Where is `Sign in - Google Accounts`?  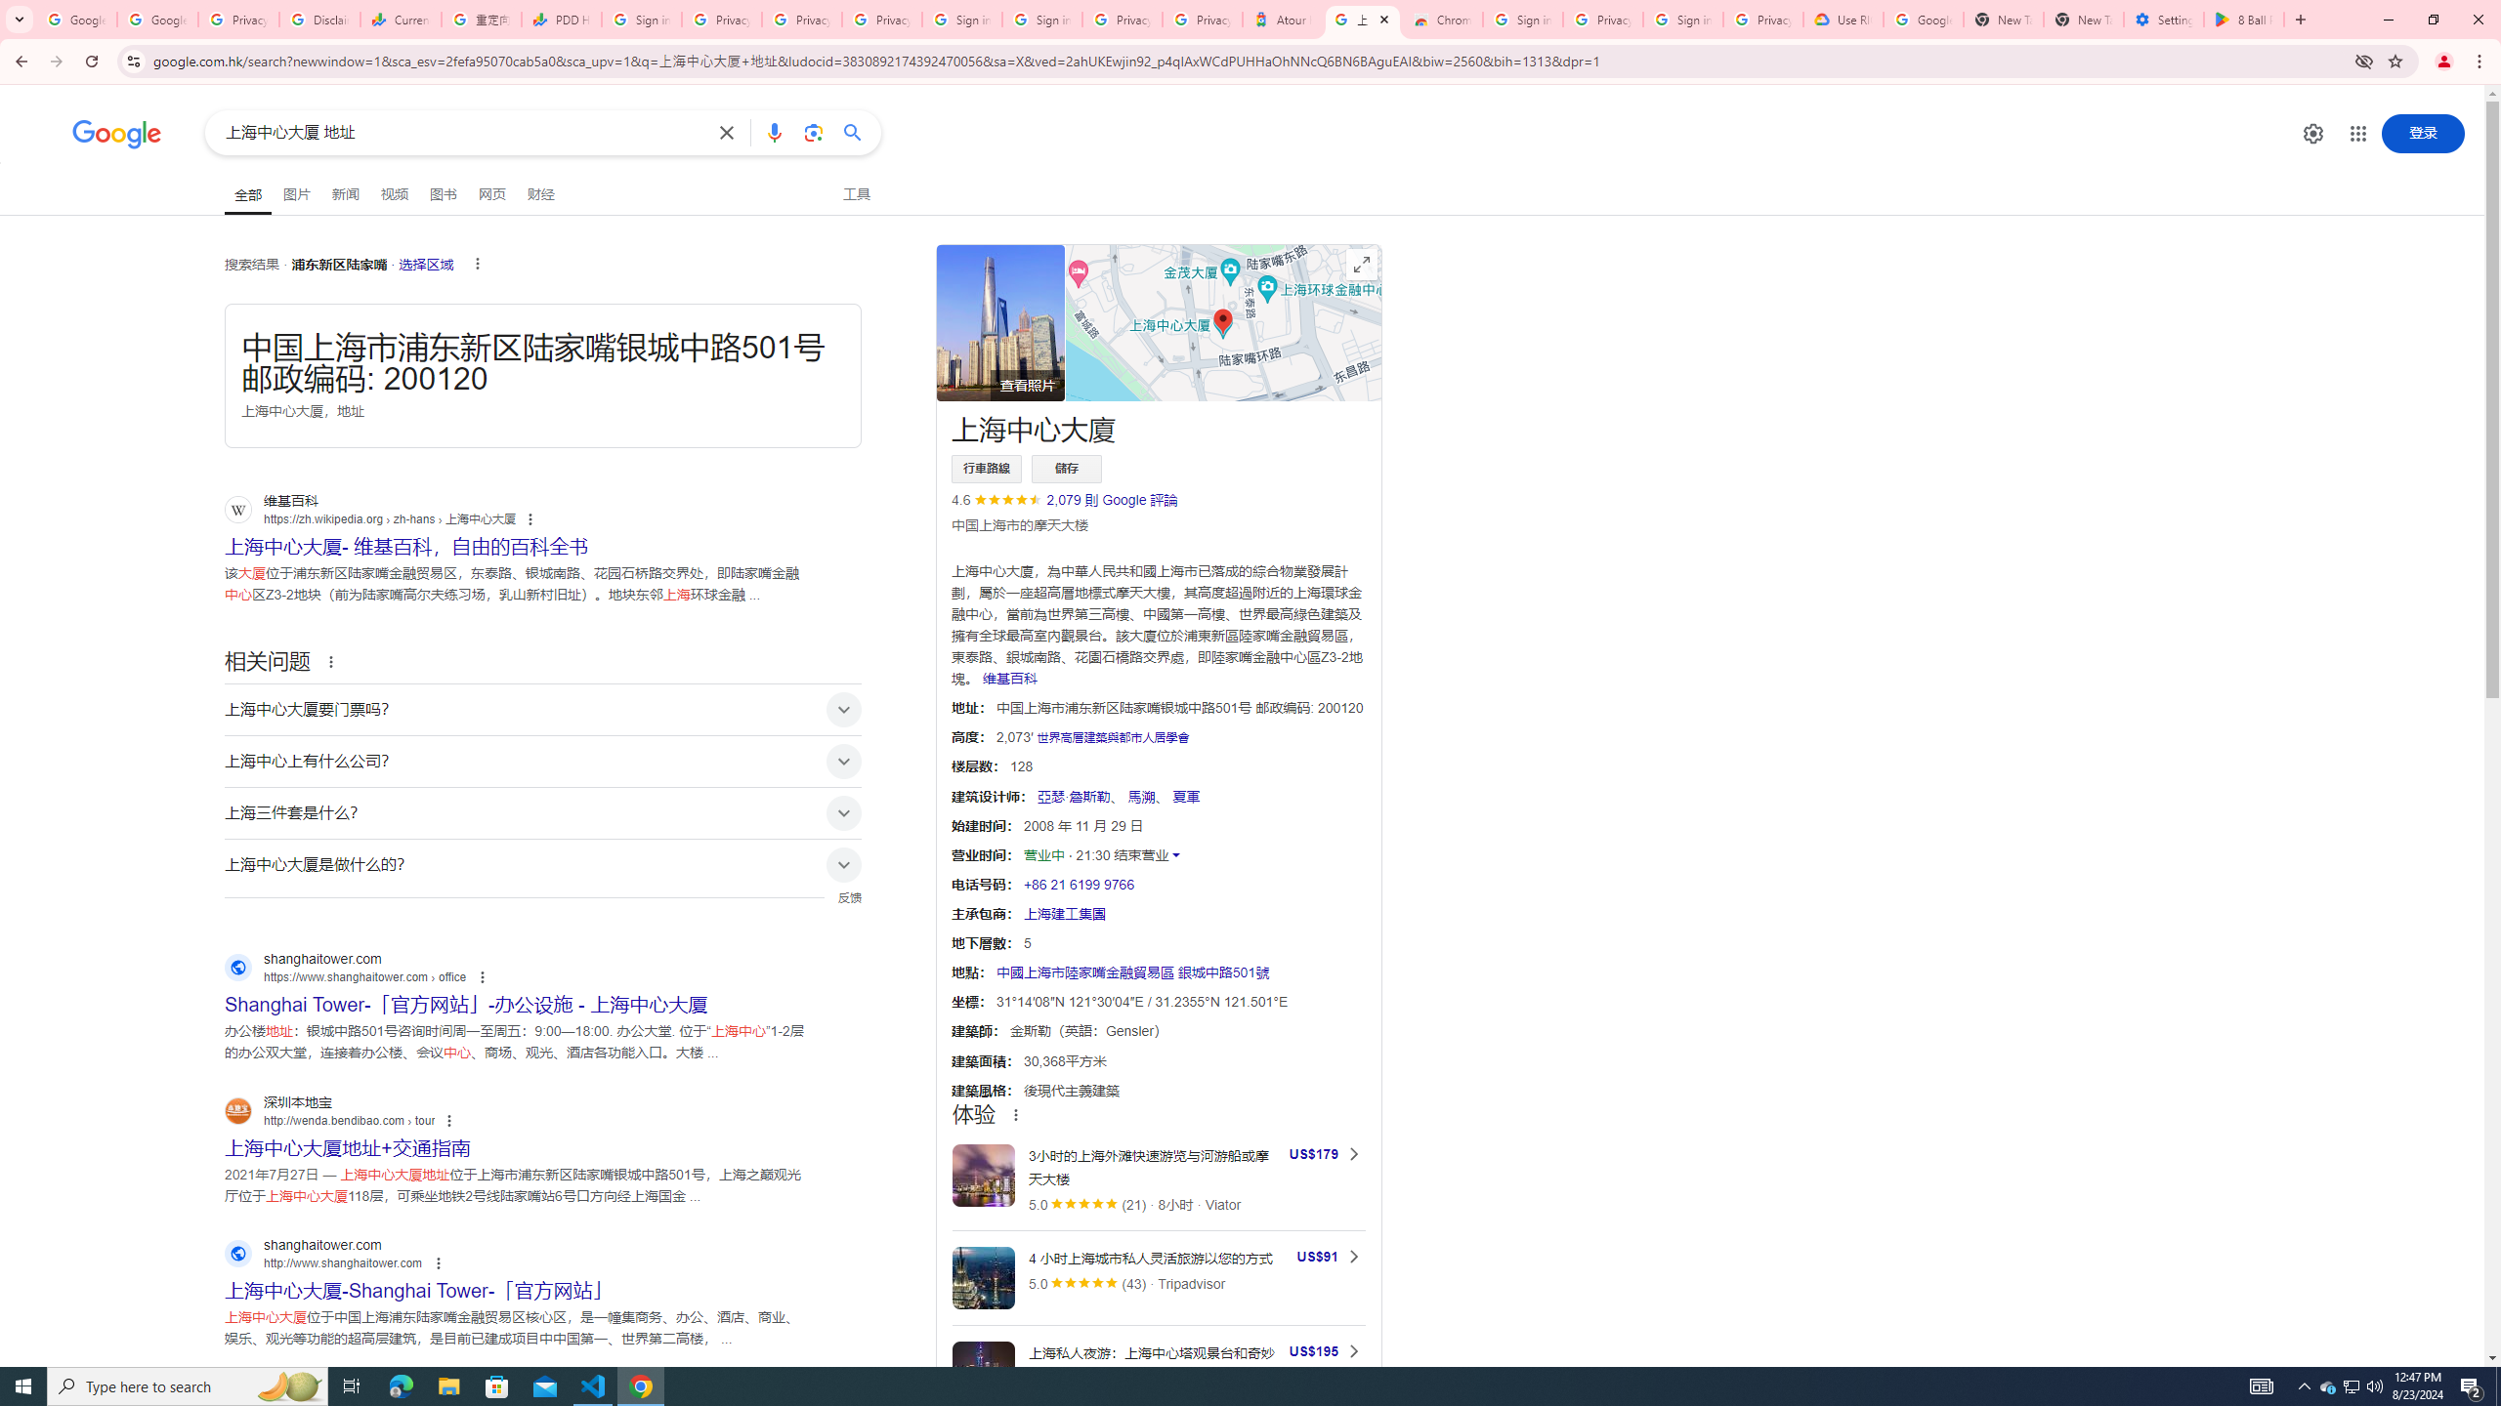 Sign in - Google Accounts is located at coordinates (1041, 20).